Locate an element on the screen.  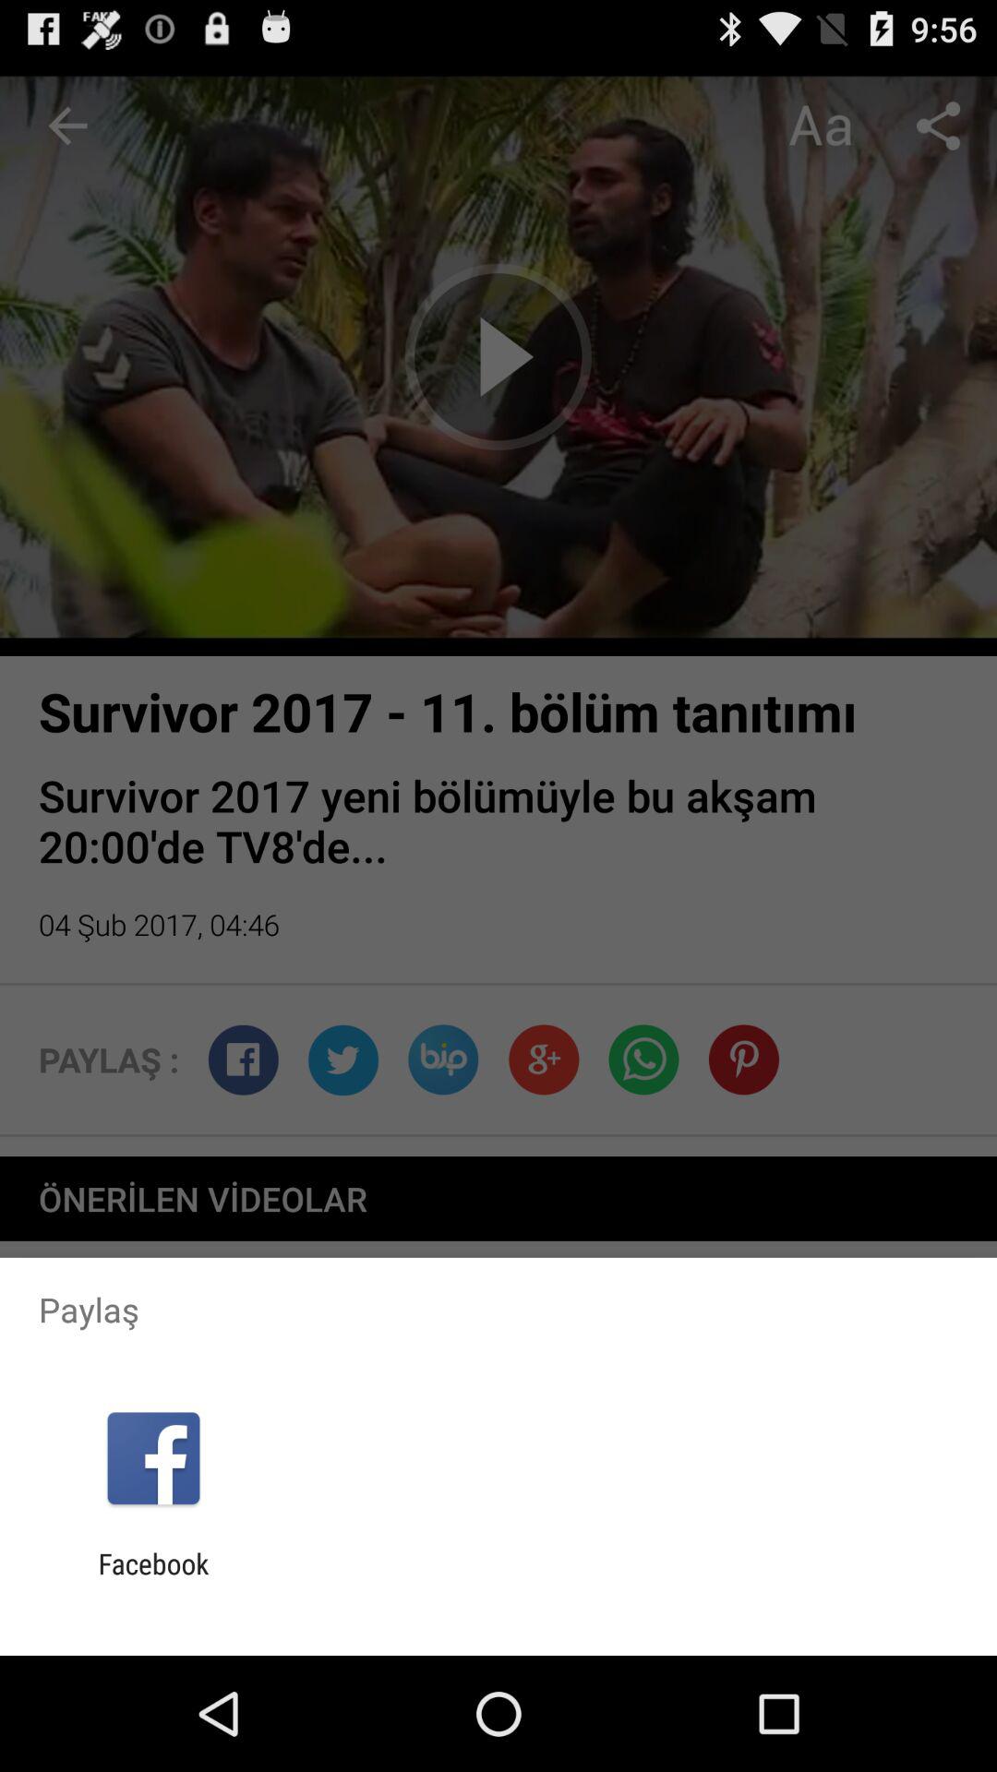
scroll until the facebook app is located at coordinates (153, 1580).